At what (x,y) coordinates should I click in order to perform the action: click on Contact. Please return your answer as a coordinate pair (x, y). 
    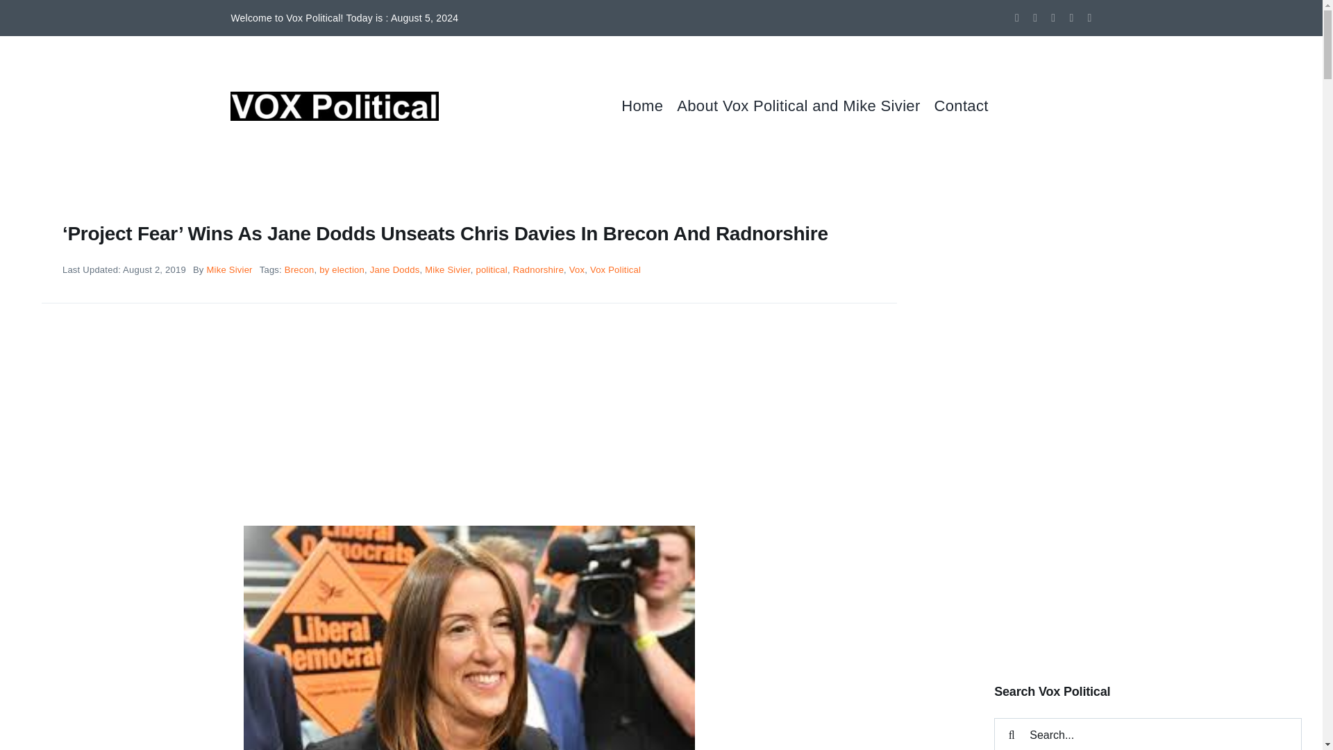
    Looking at the image, I should click on (968, 106).